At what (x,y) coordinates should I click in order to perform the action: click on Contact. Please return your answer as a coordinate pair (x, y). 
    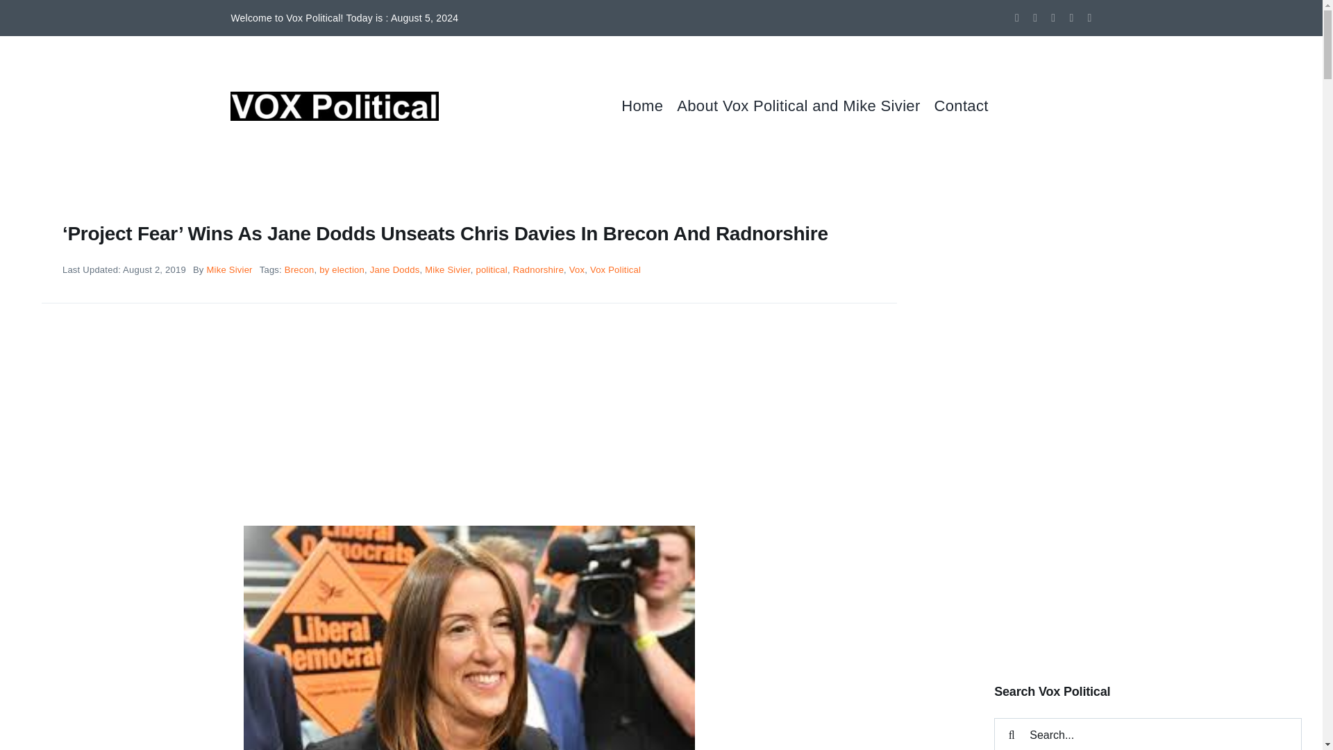
    Looking at the image, I should click on (968, 106).